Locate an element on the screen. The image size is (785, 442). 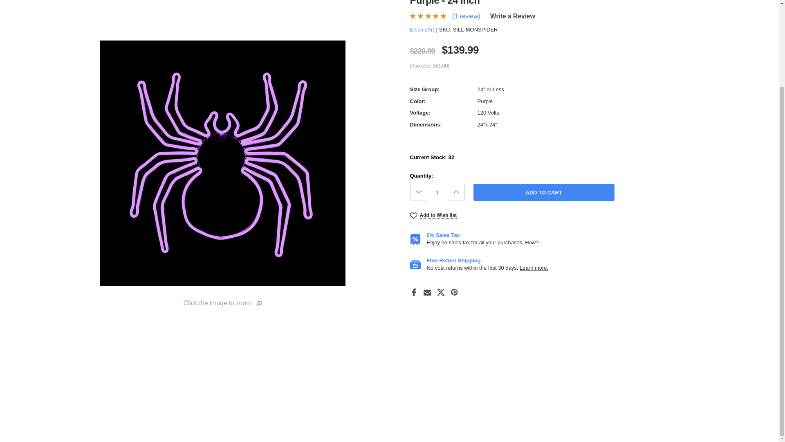
Add to Cart is located at coordinates (544, 192).